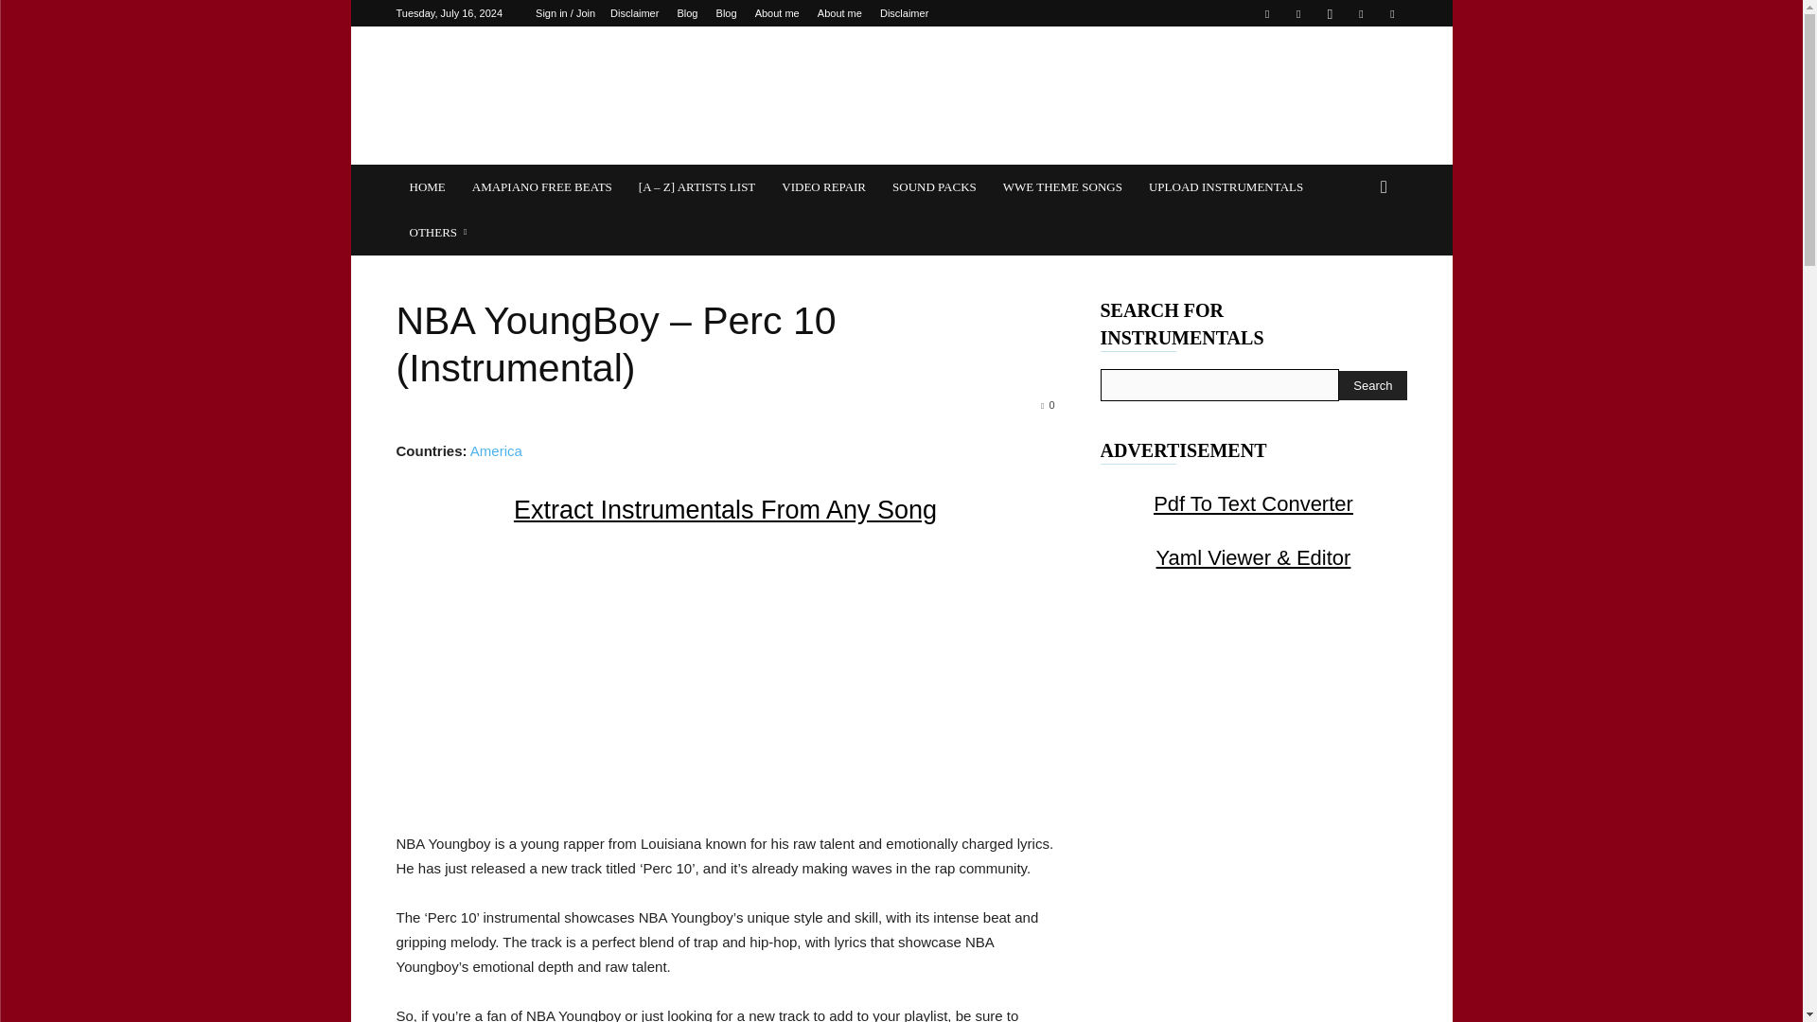  Describe the element at coordinates (1266, 13) in the screenshot. I see `Facebook` at that location.